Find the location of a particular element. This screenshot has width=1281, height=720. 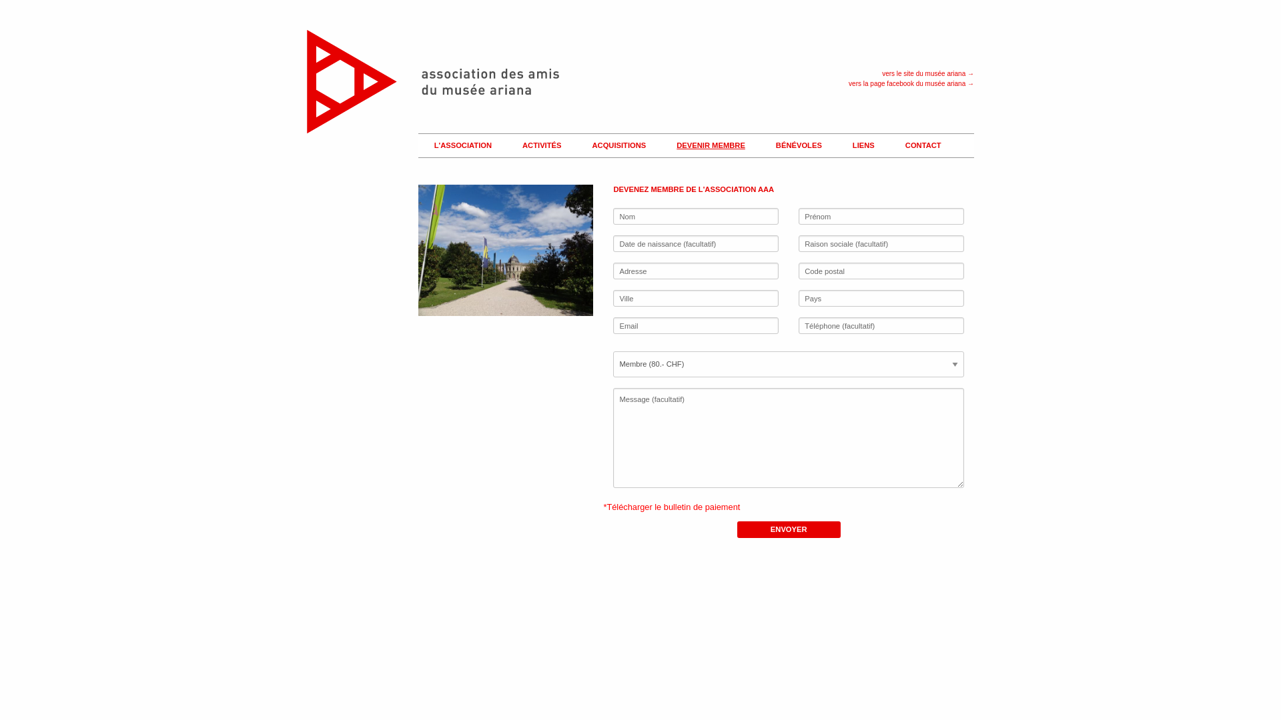

DEVENIR MEMBRE is located at coordinates (707, 146).